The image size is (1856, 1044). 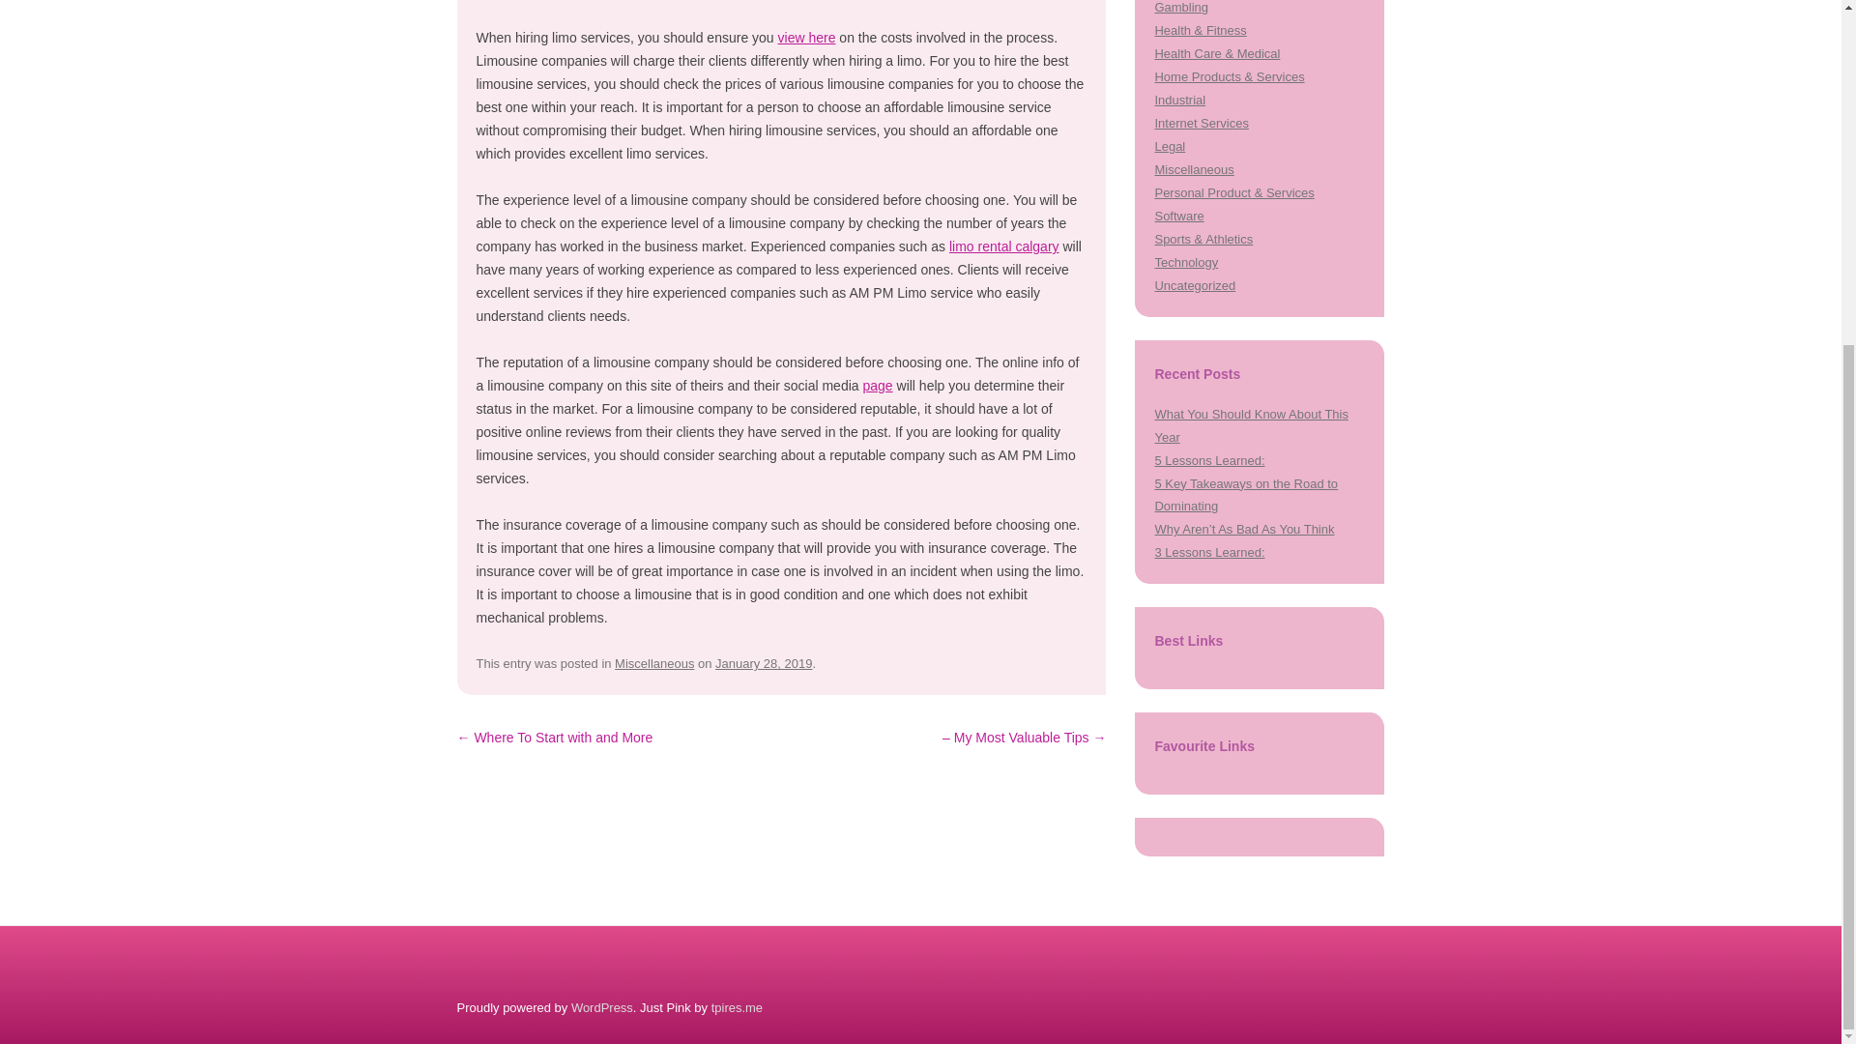 I want to click on 10:02 am, so click(x=764, y=663).